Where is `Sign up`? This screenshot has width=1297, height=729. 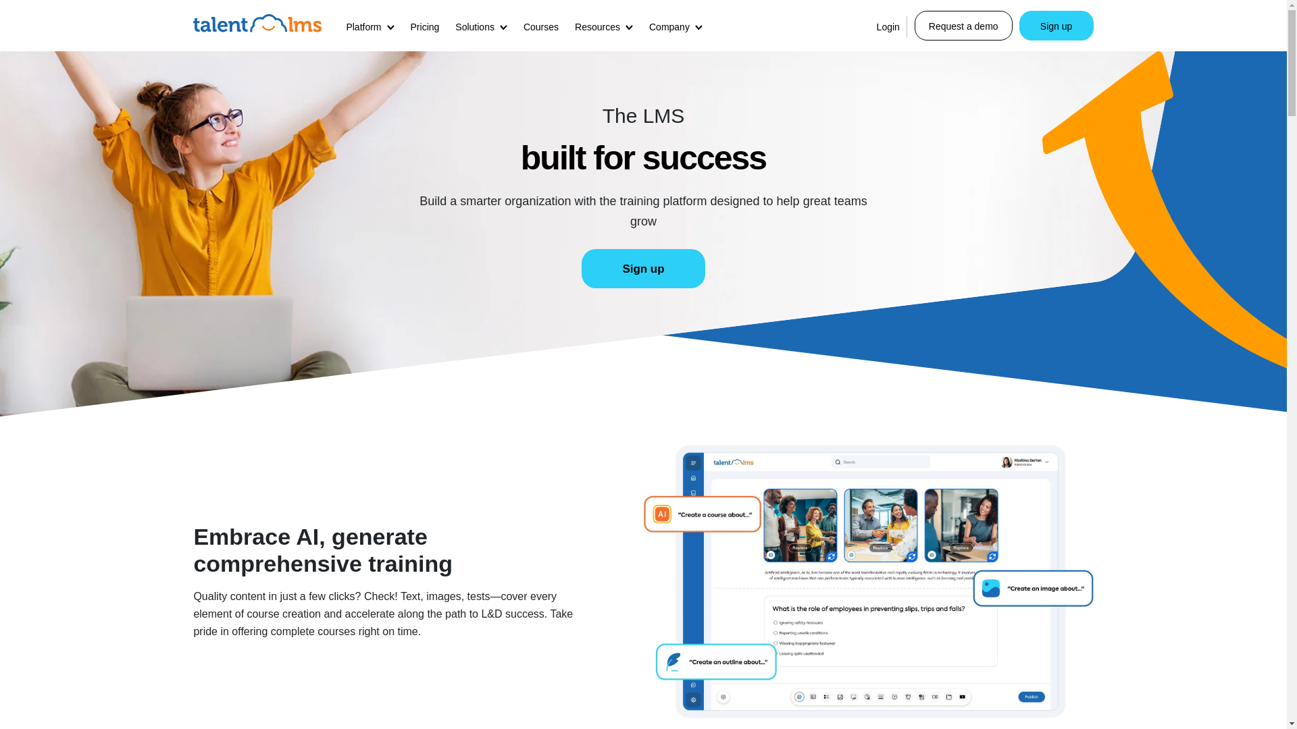
Sign up is located at coordinates (1057, 26).